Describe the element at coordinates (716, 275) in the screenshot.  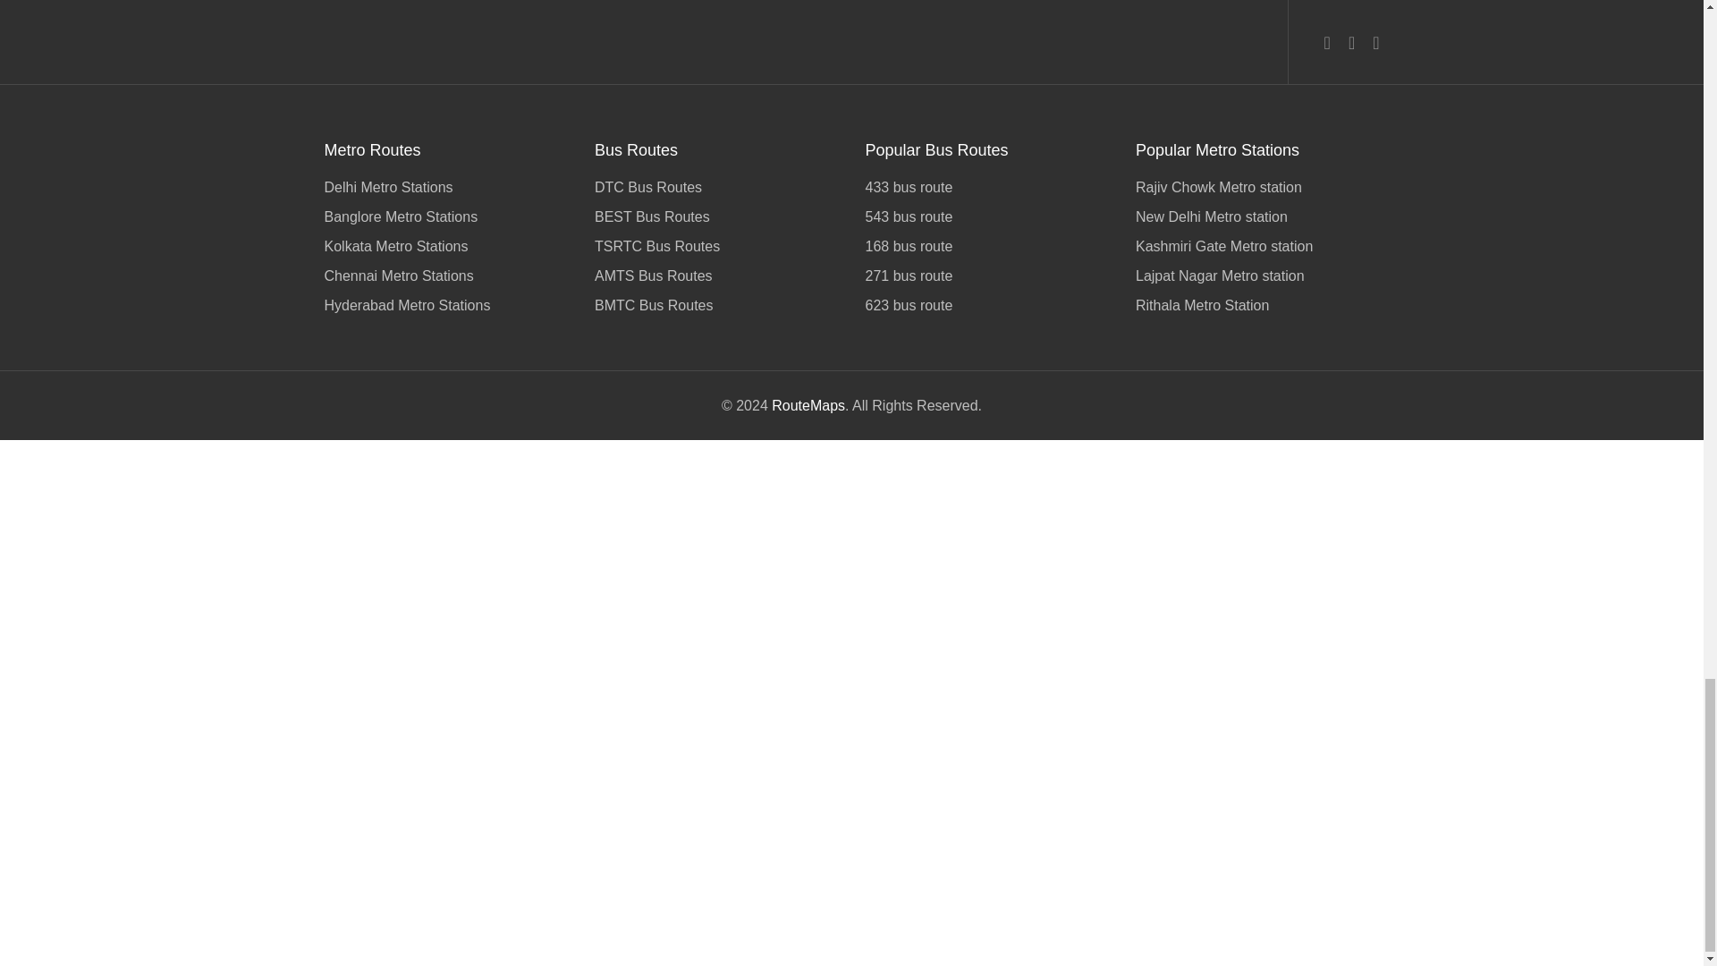
I see `AMTS Bus Routes` at that location.